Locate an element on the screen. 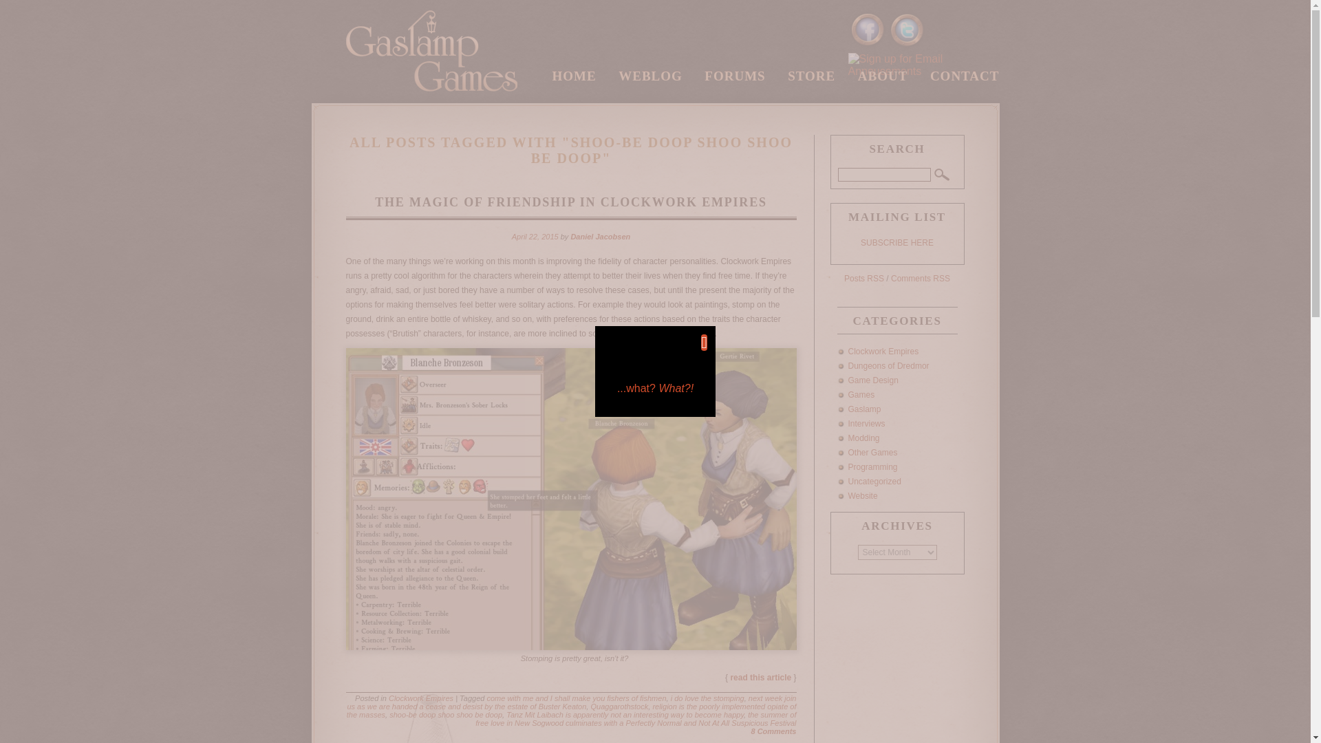  Uncategorized is located at coordinates (874, 482).